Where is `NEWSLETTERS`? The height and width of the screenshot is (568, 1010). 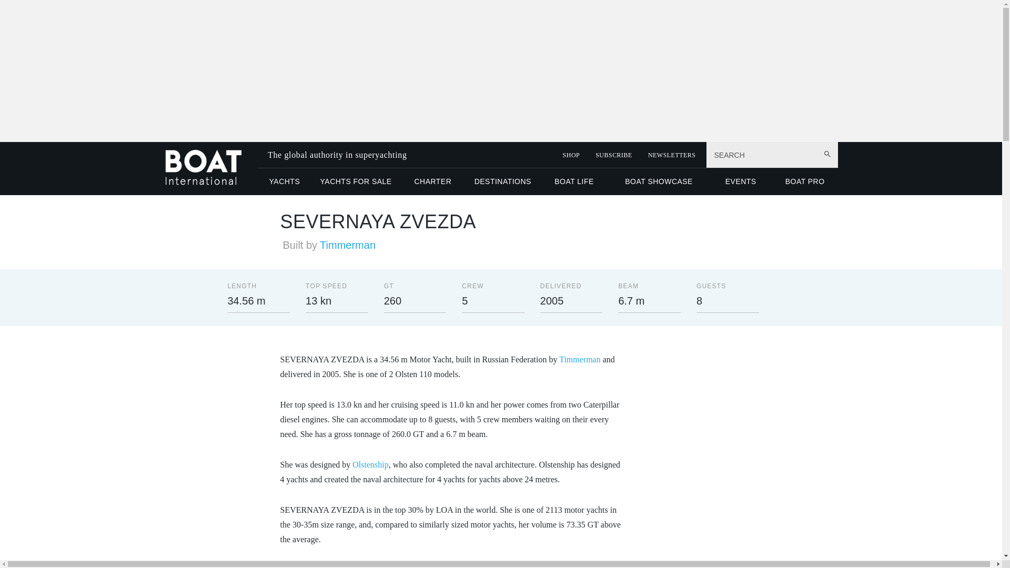 NEWSLETTERS is located at coordinates (672, 155).